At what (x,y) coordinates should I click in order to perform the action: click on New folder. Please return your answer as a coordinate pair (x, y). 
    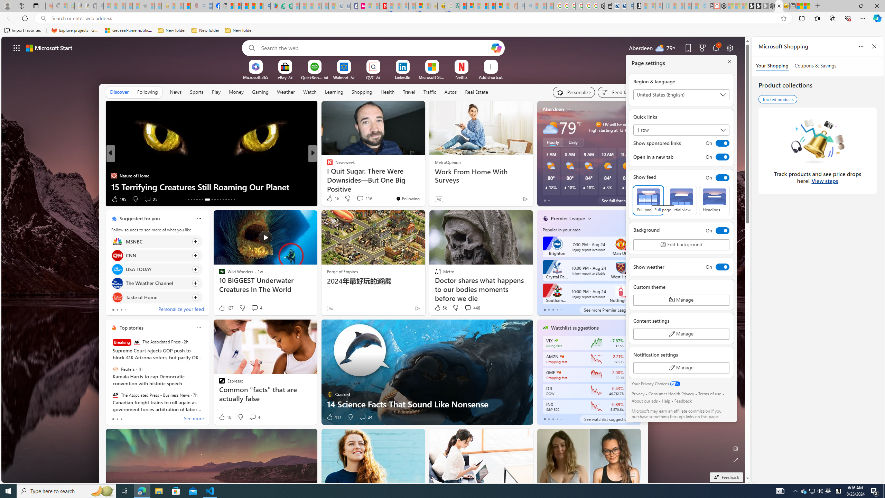
    Looking at the image, I should click on (239, 30).